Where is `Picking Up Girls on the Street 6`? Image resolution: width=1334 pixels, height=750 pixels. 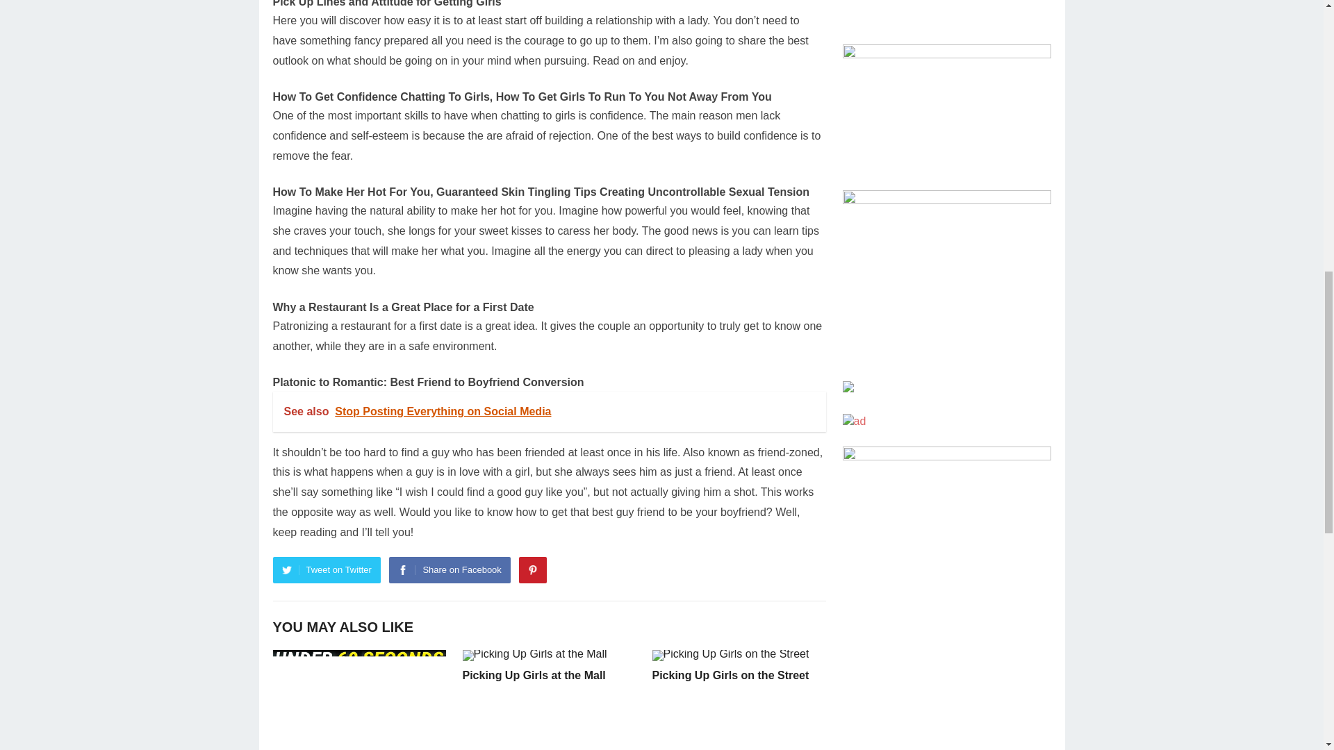
Picking Up Girls on the Street 6 is located at coordinates (730, 656).